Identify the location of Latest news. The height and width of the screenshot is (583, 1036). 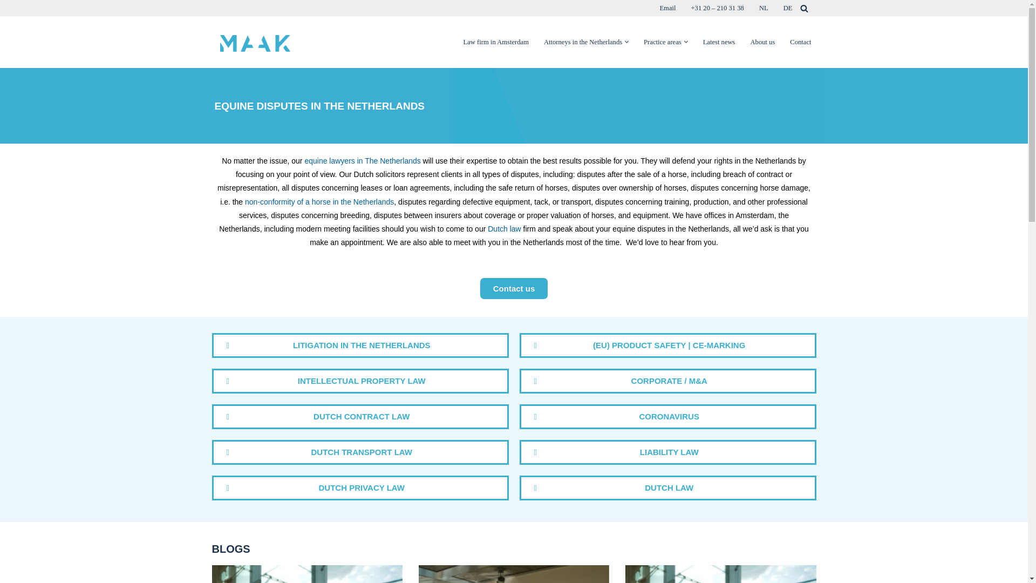
(719, 42).